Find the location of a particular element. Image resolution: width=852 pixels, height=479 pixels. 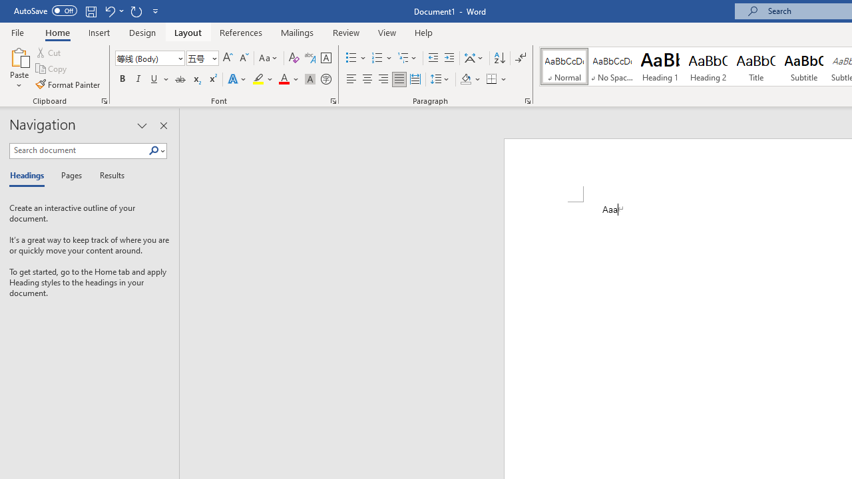

Align Right is located at coordinates (383, 80).